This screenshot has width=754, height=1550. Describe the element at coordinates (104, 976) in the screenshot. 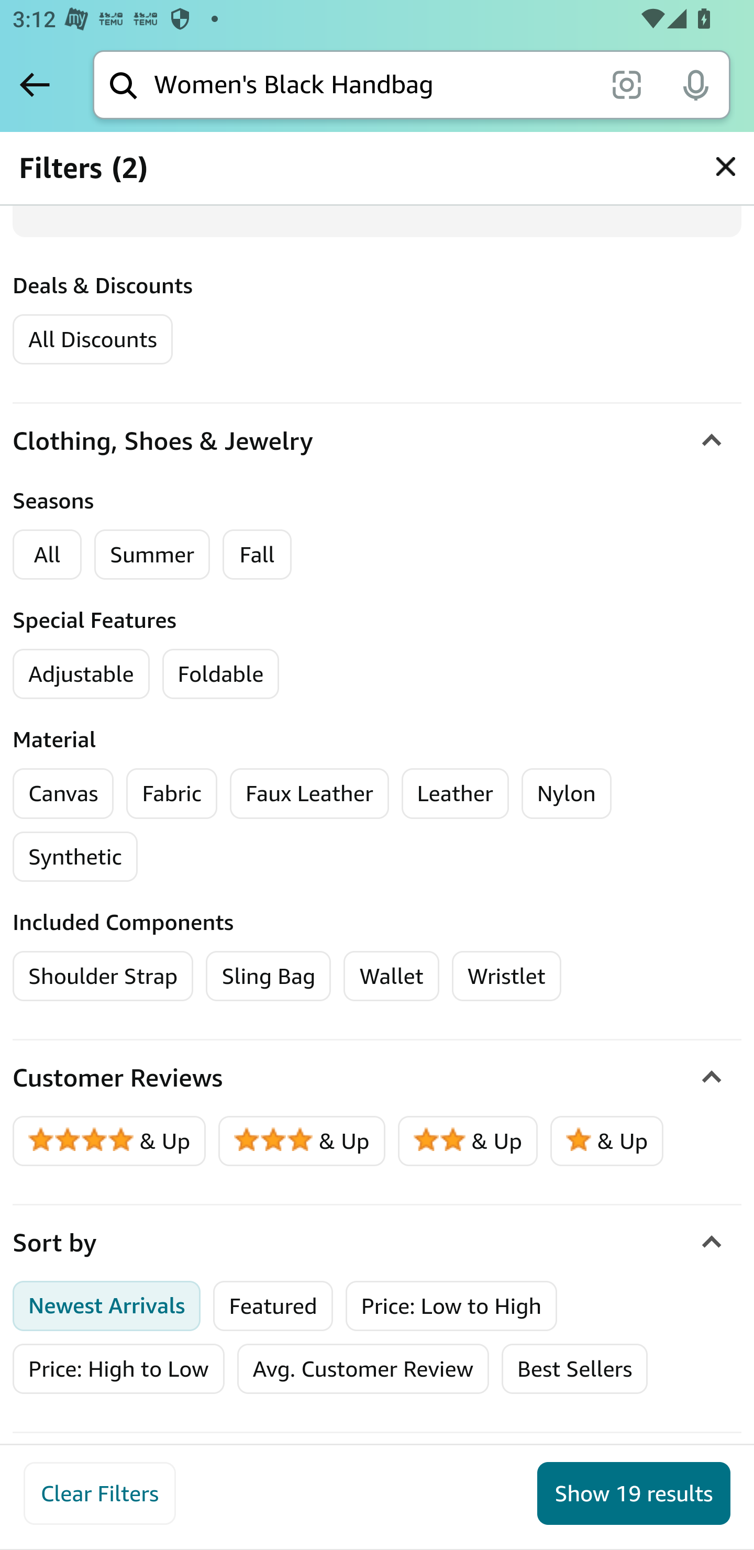

I see `Shoulder Strap` at that location.